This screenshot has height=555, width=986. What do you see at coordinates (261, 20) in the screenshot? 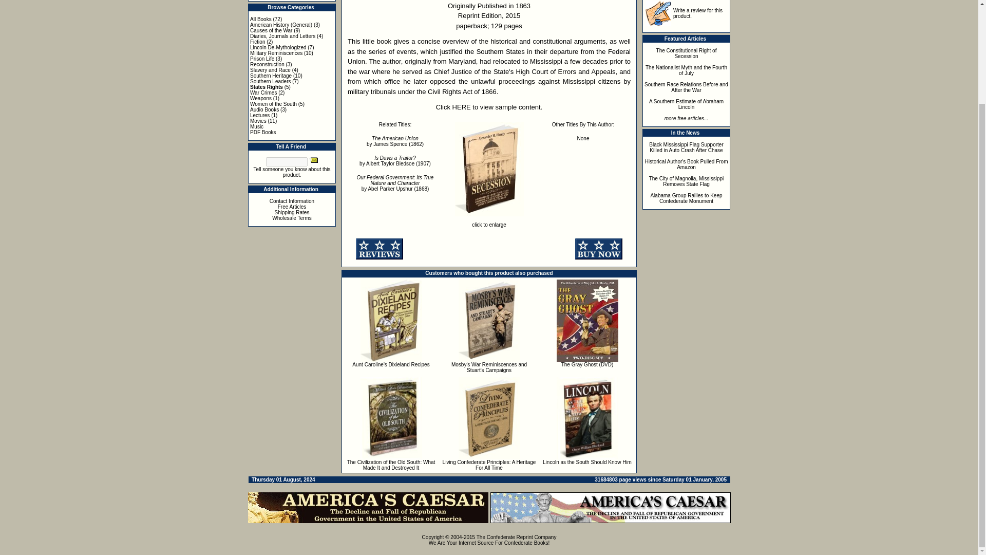
I see `All Books` at bounding box center [261, 20].